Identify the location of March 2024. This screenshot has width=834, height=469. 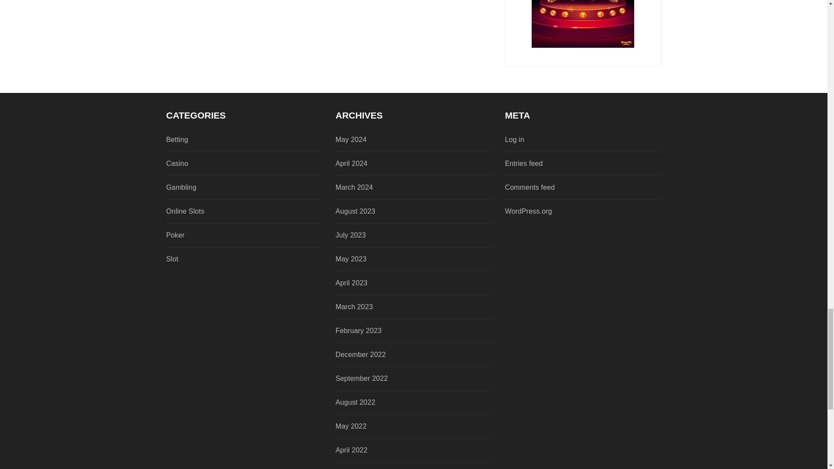
(397, 188).